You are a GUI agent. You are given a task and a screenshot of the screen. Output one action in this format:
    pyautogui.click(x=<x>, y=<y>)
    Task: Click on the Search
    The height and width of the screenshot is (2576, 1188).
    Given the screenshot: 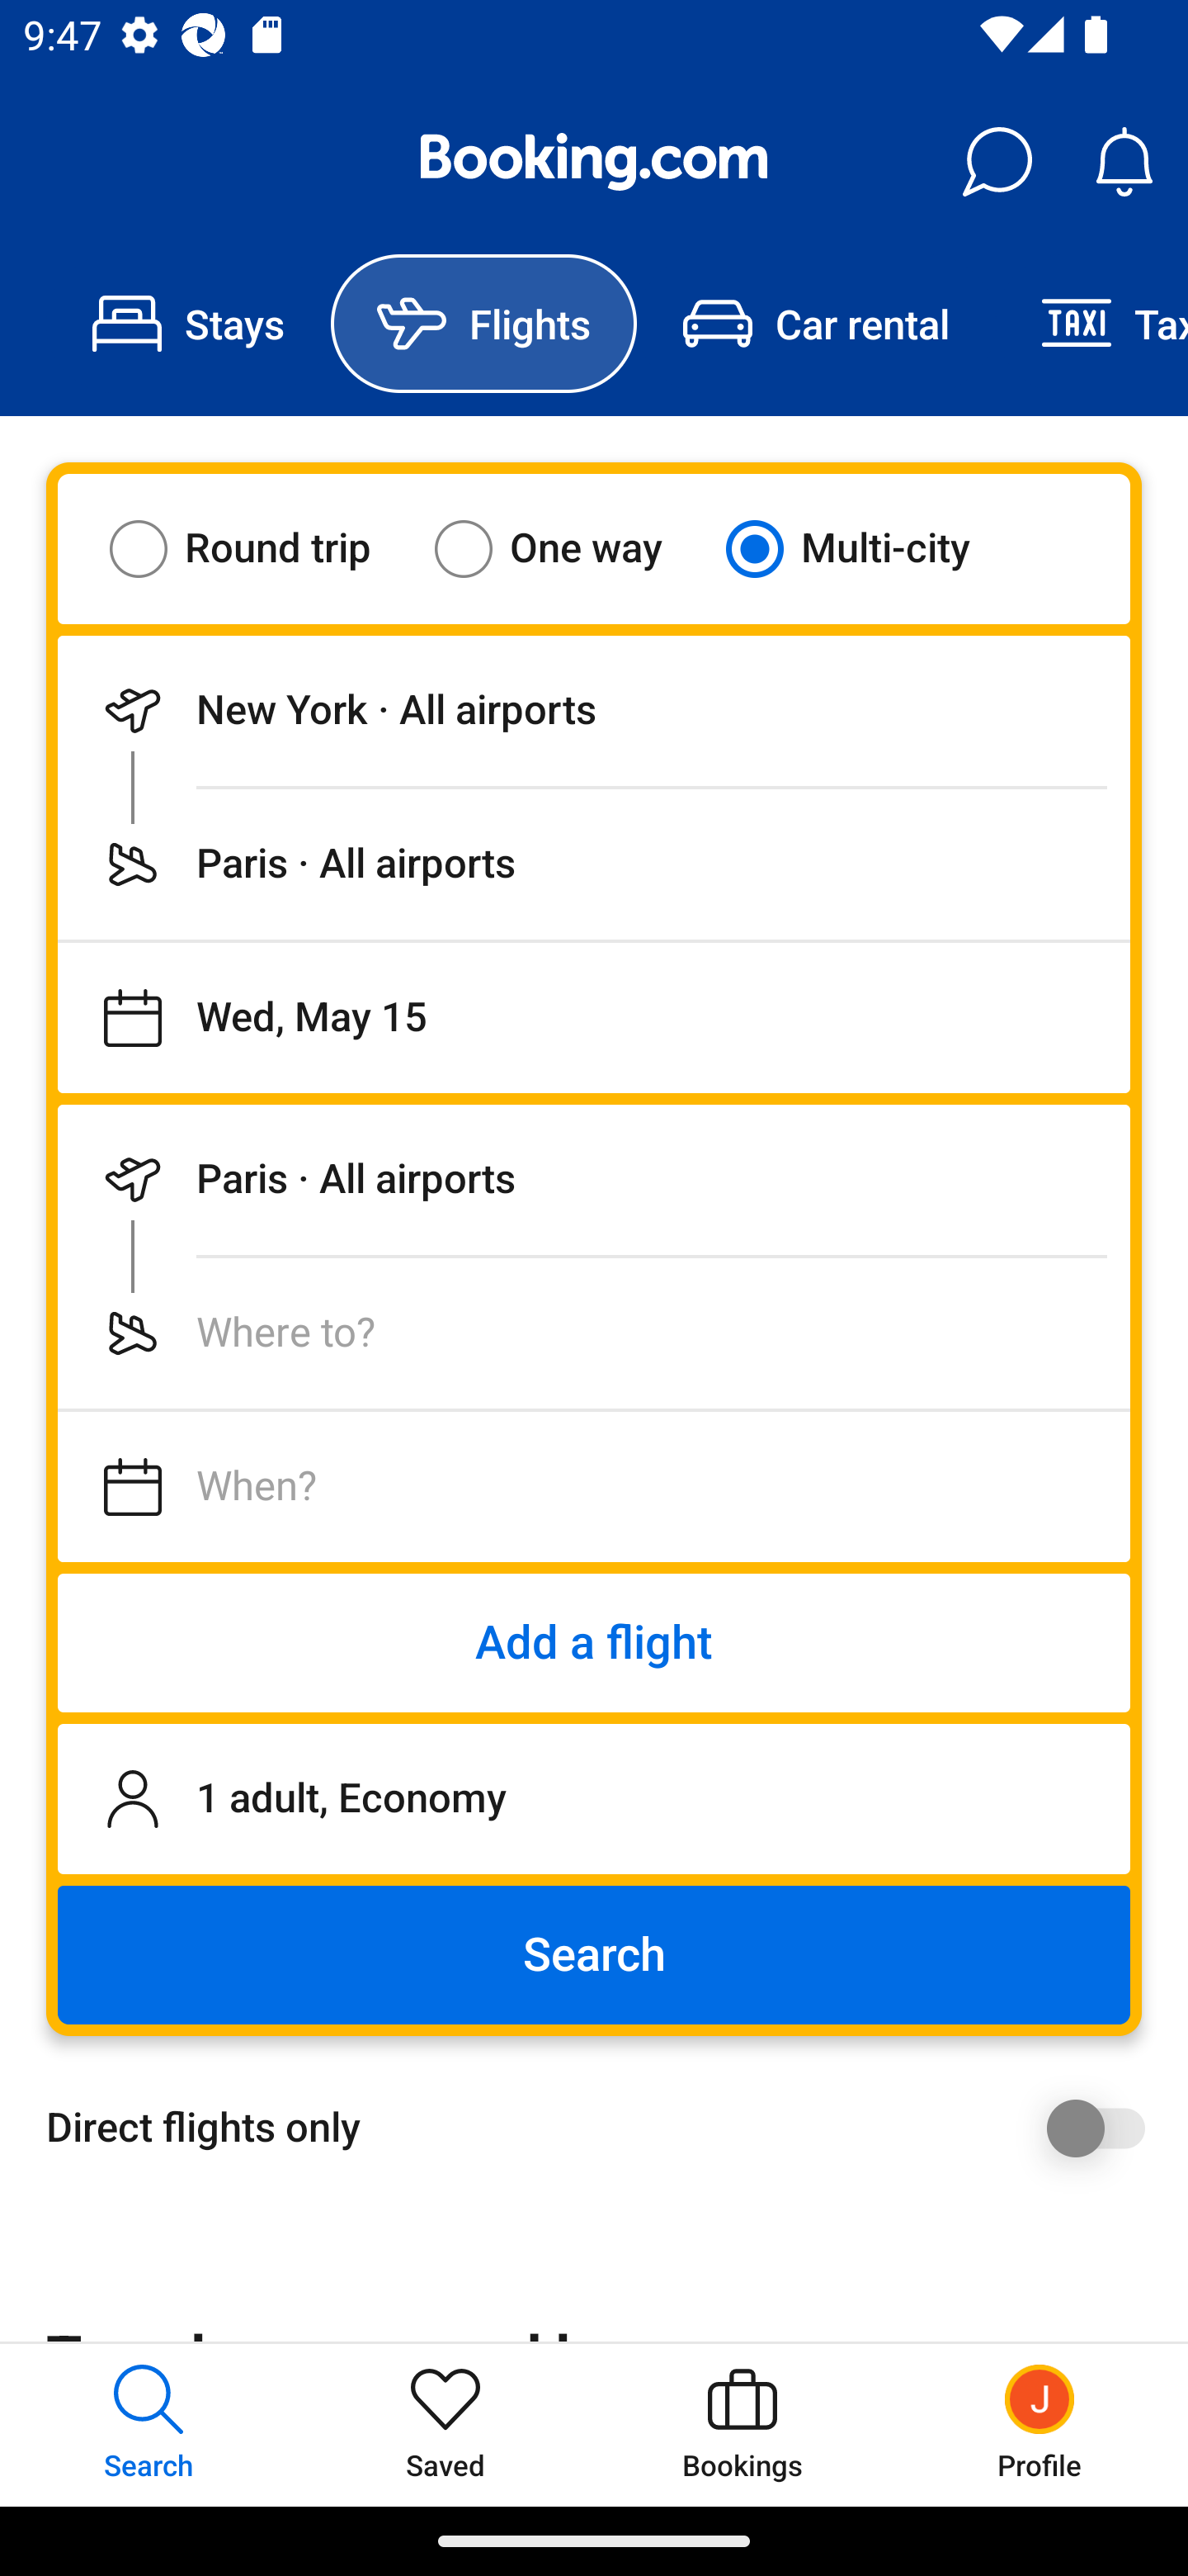 What is the action you would take?
    pyautogui.click(x=594, y=1955)
    